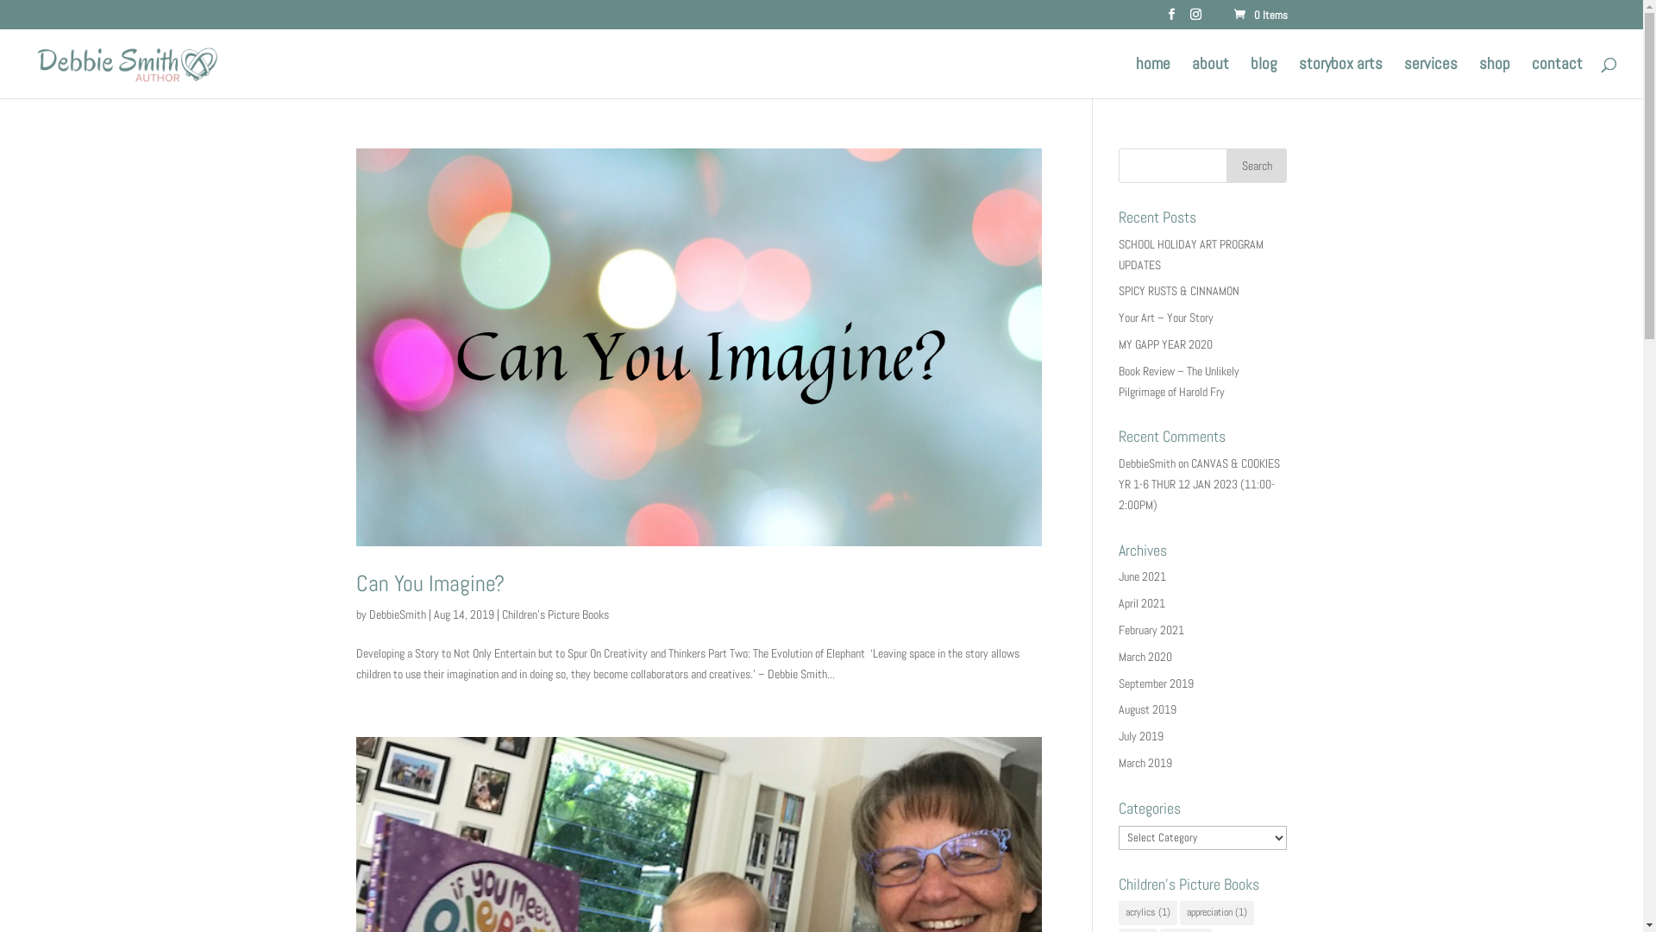 The image size is (1656, 932). Describe the element at coordinates (1558, 78) in the screenshot. I see `contact` at that location.